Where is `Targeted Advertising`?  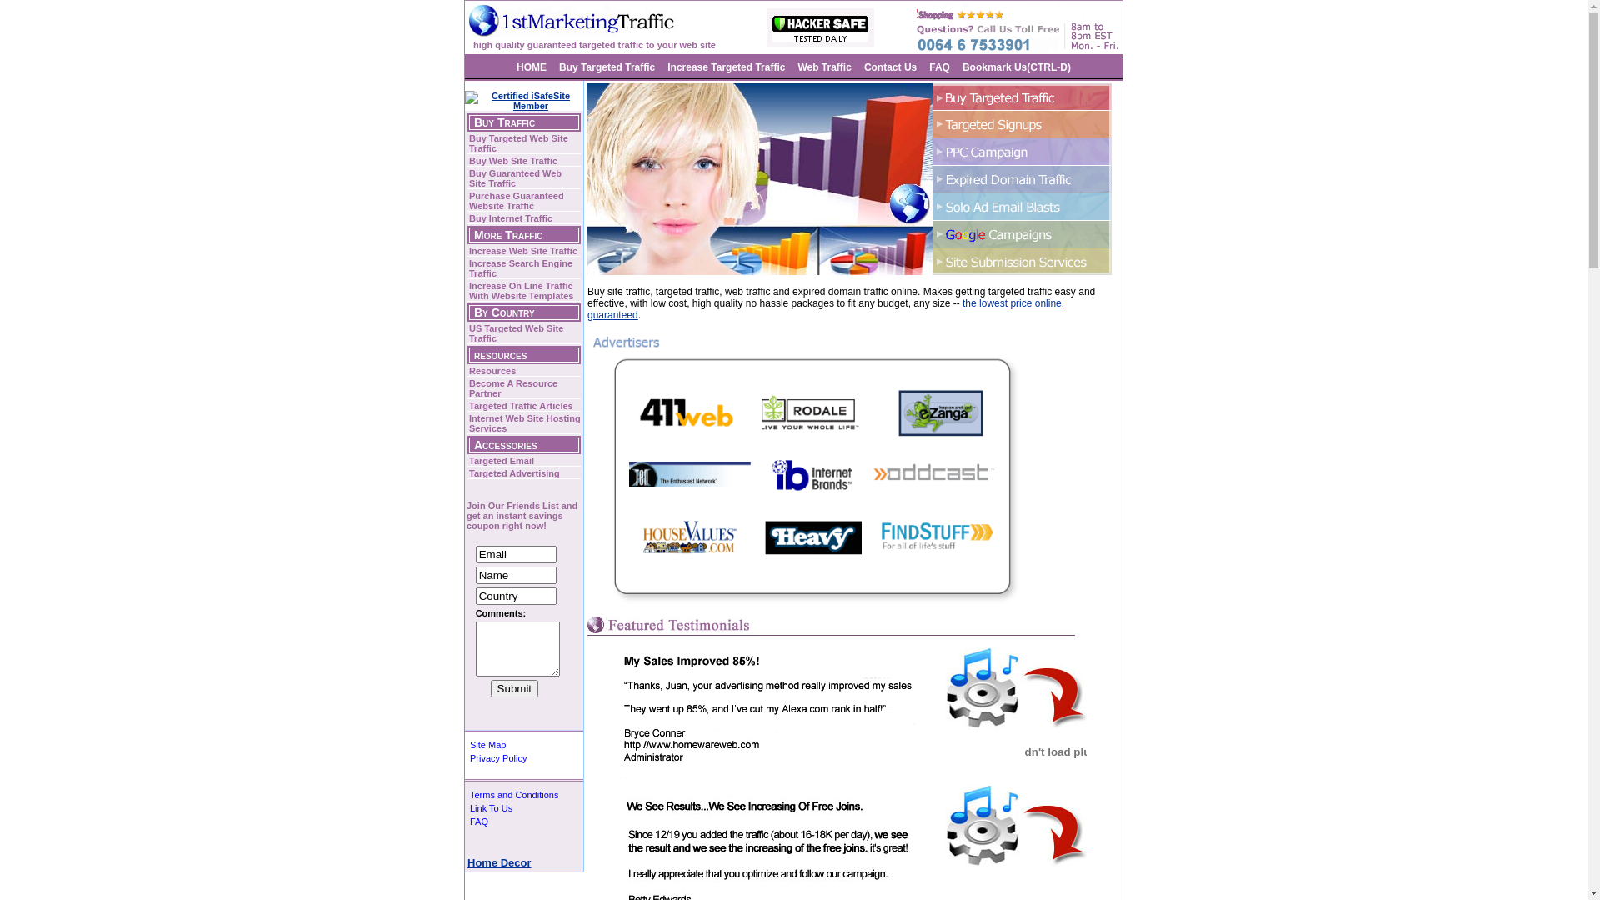 Targeted Advertising is located at coordinates (524, 473).